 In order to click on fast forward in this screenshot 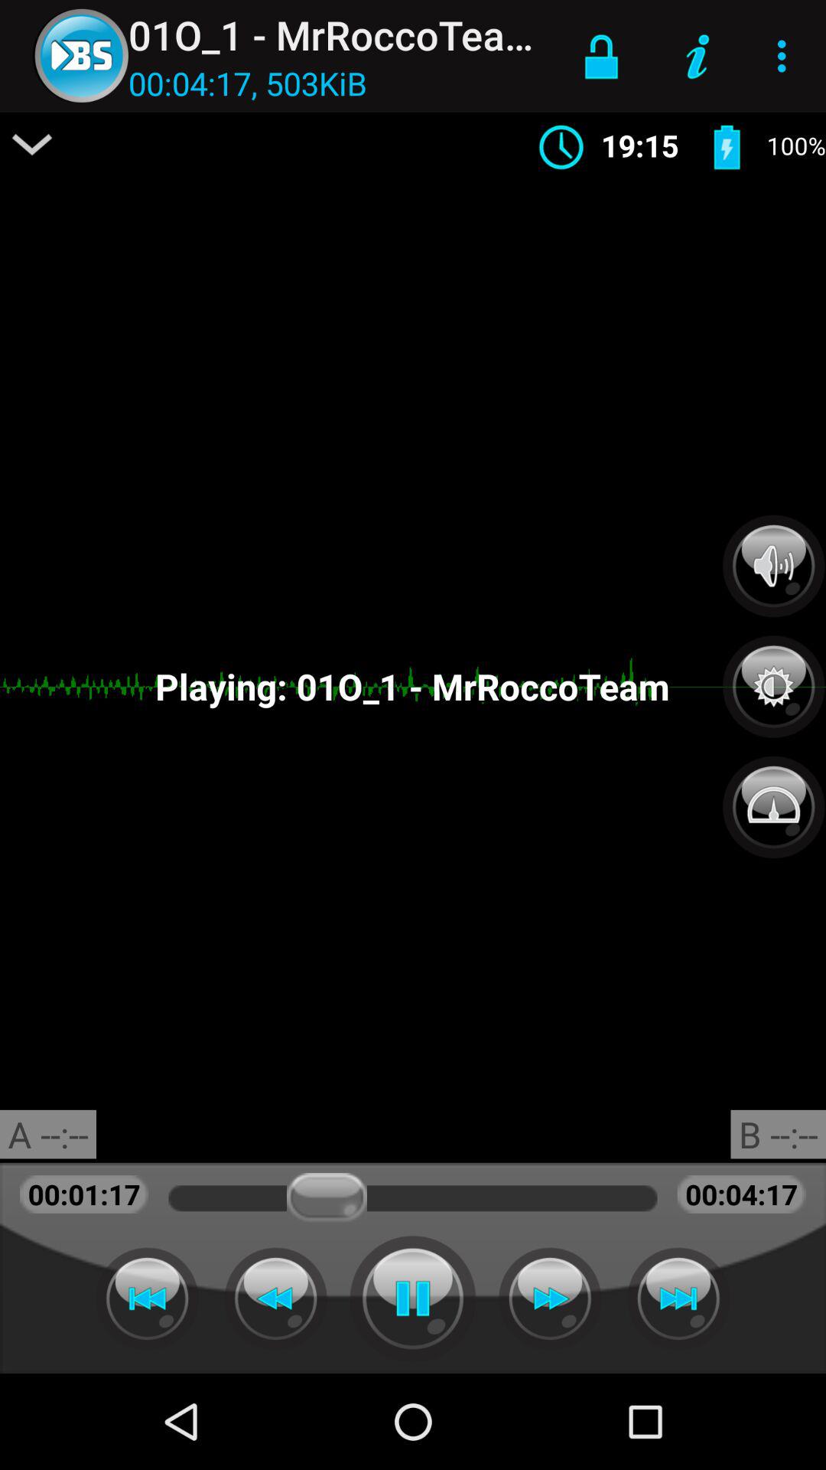, I will do `click(678, 1298)`.